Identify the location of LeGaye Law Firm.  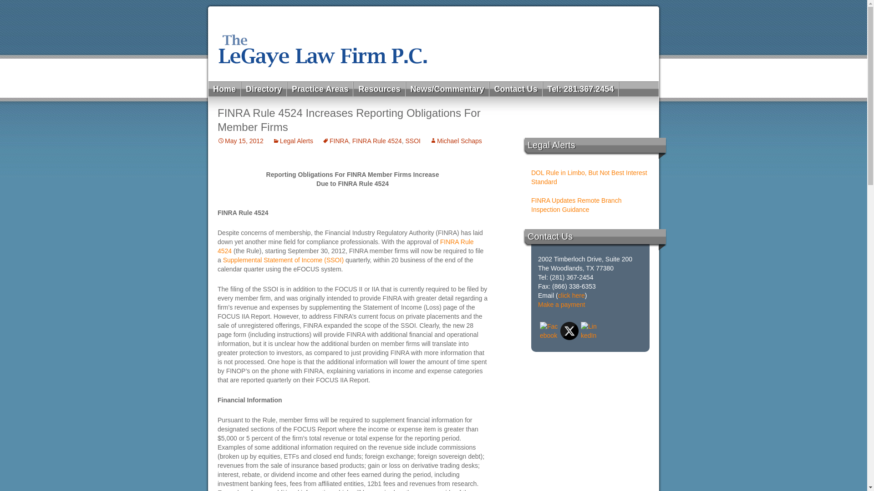
(433, 44).